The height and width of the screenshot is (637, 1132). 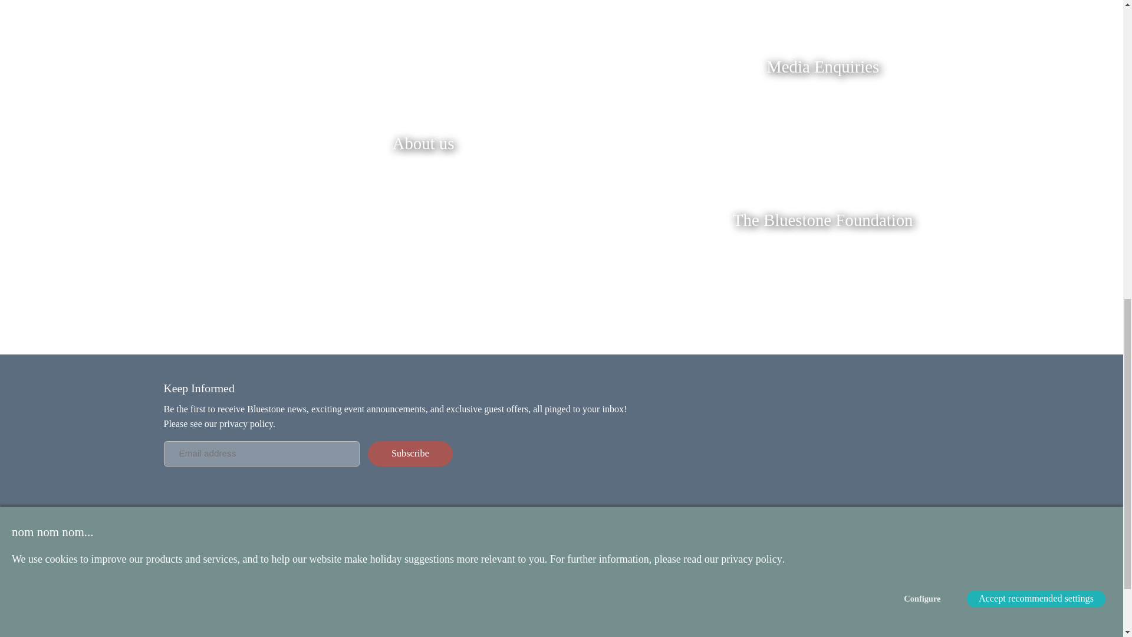 I want to click on About Us, so click(x=180, y=564).